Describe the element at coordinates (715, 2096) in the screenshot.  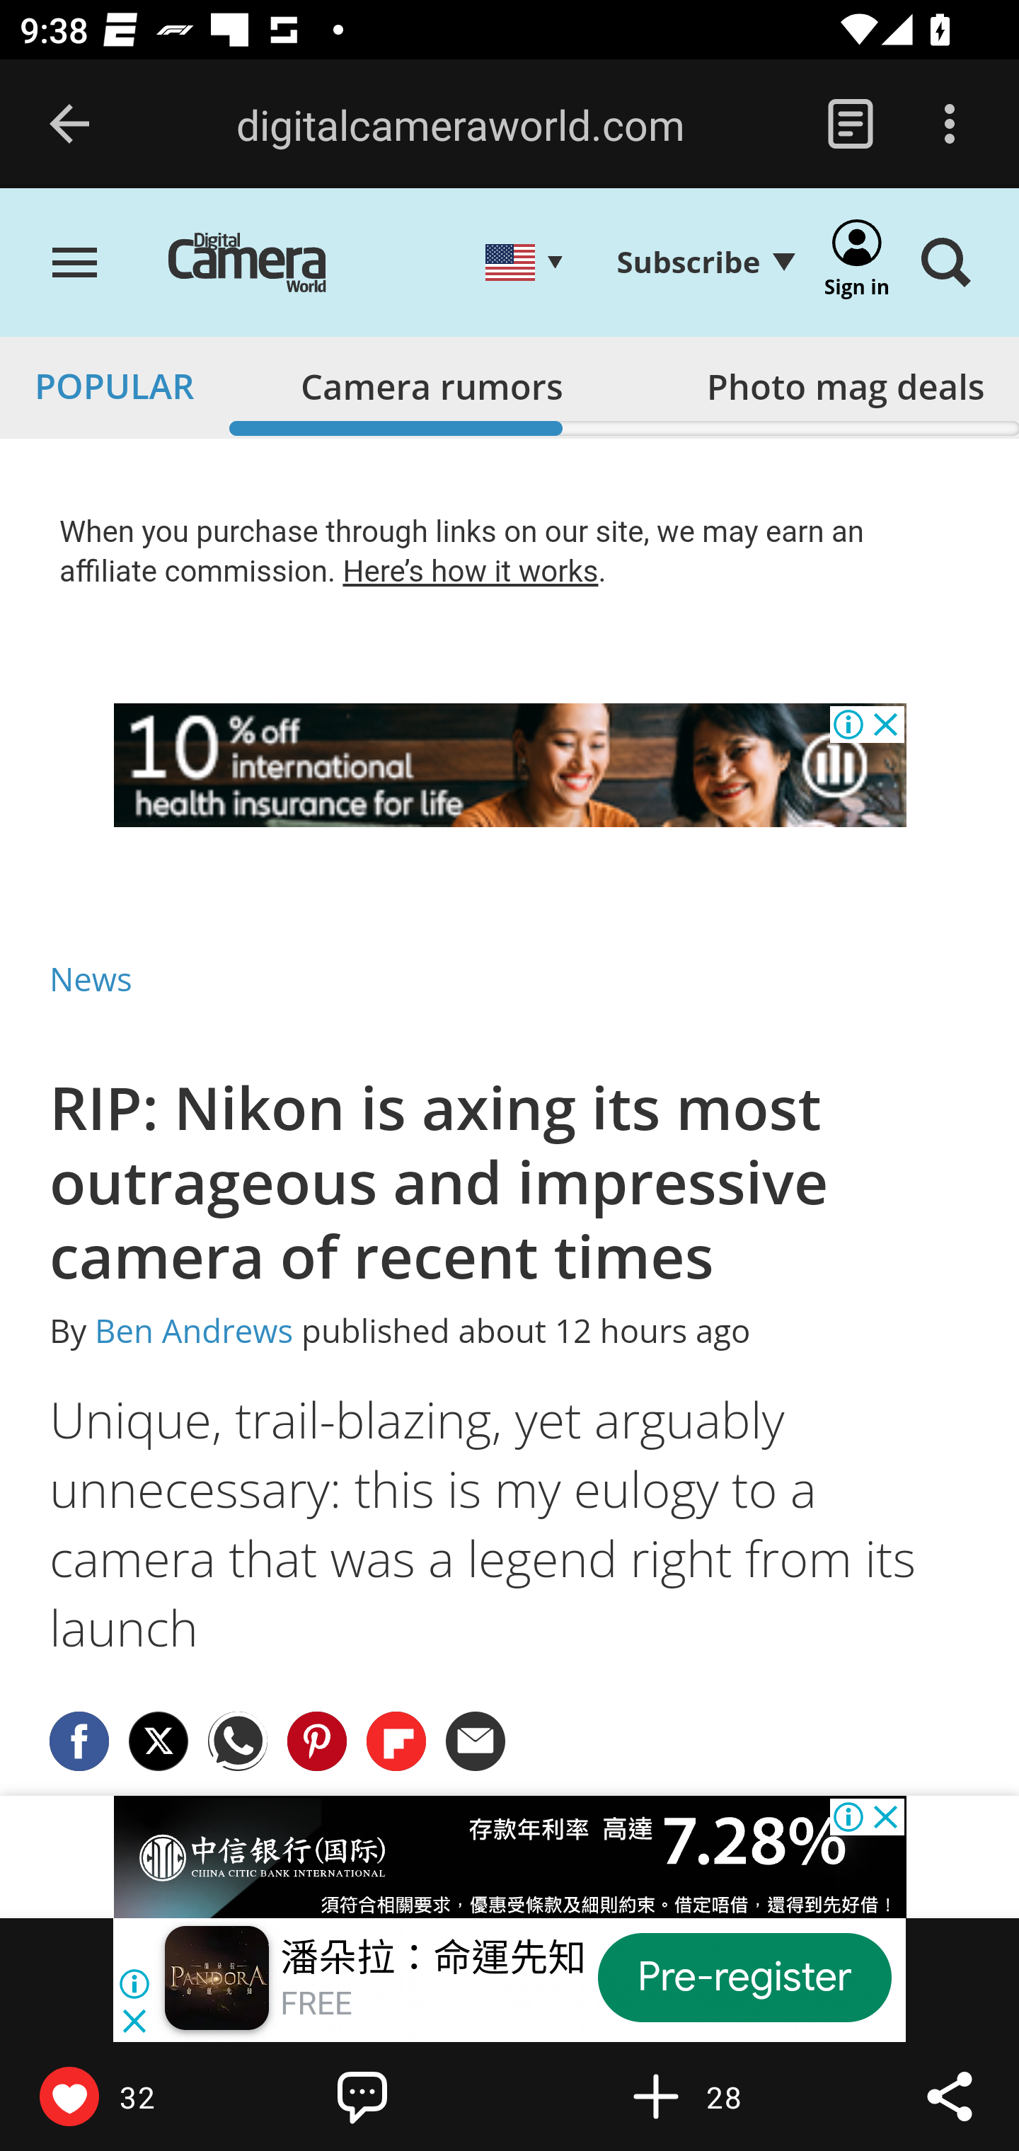
I see `Flip into Magazine 28` at that location.